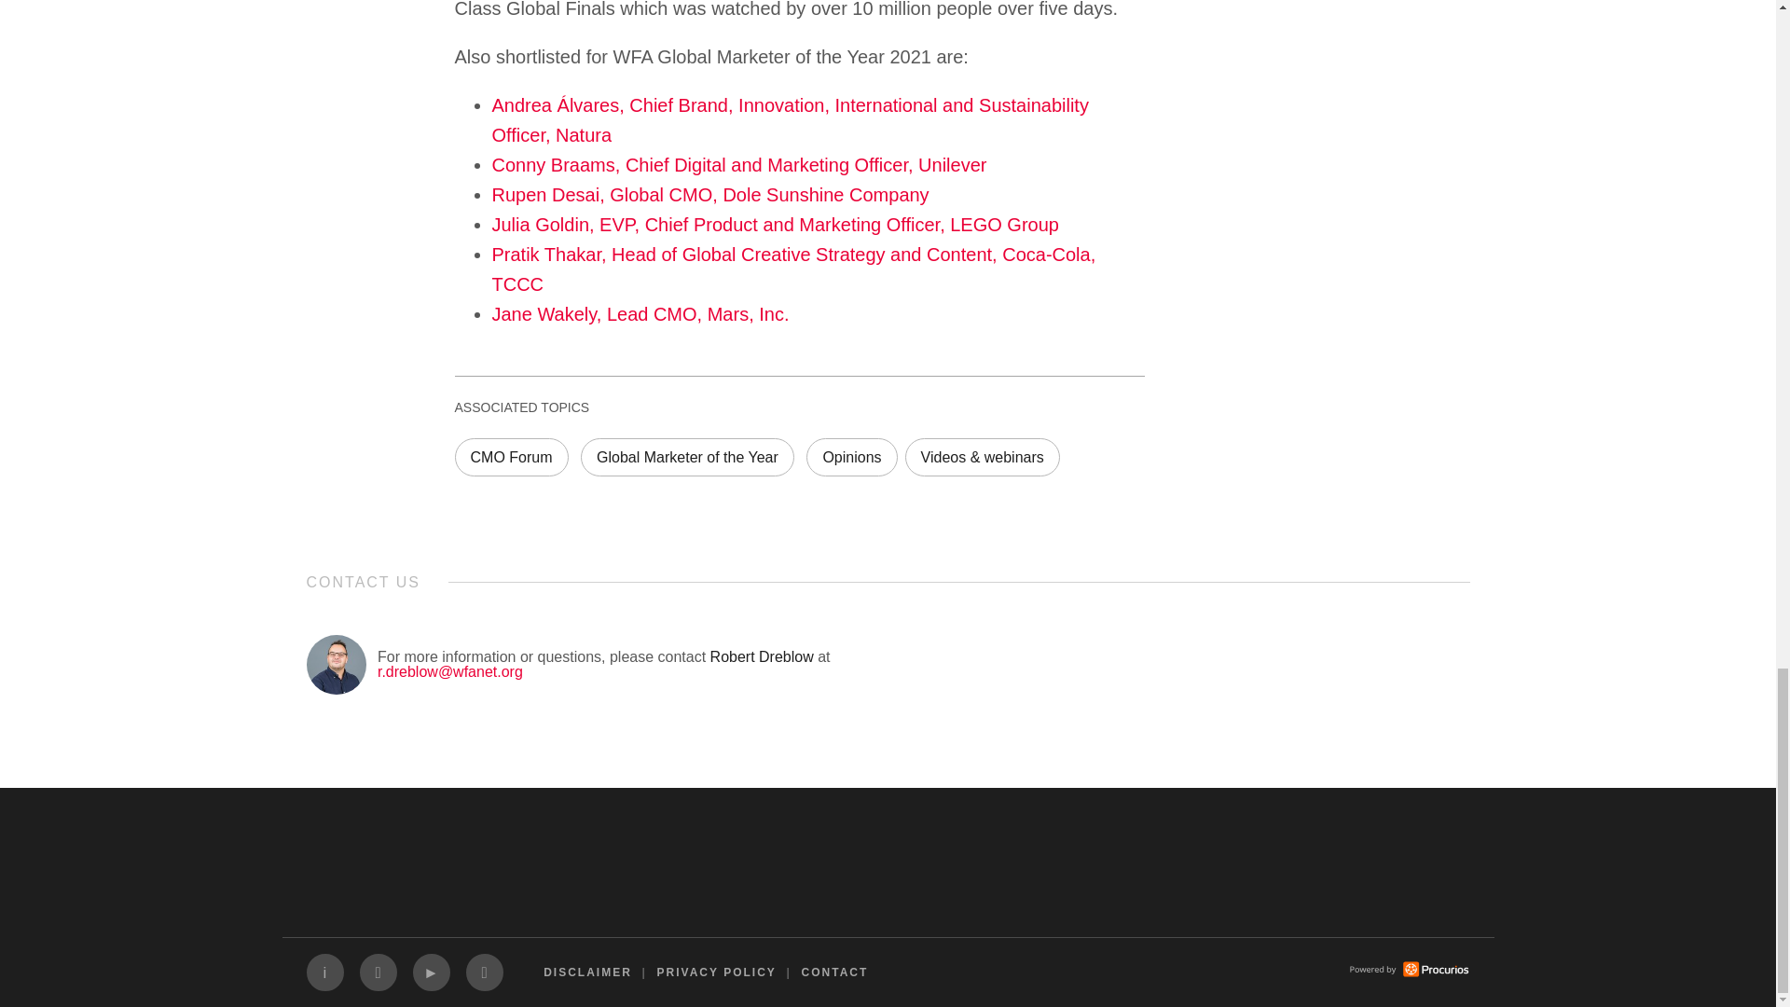  What do you see at coordinates (430, 972) in the screenshot?
I see `View our Youtube page` at bounding box center [430, 972].